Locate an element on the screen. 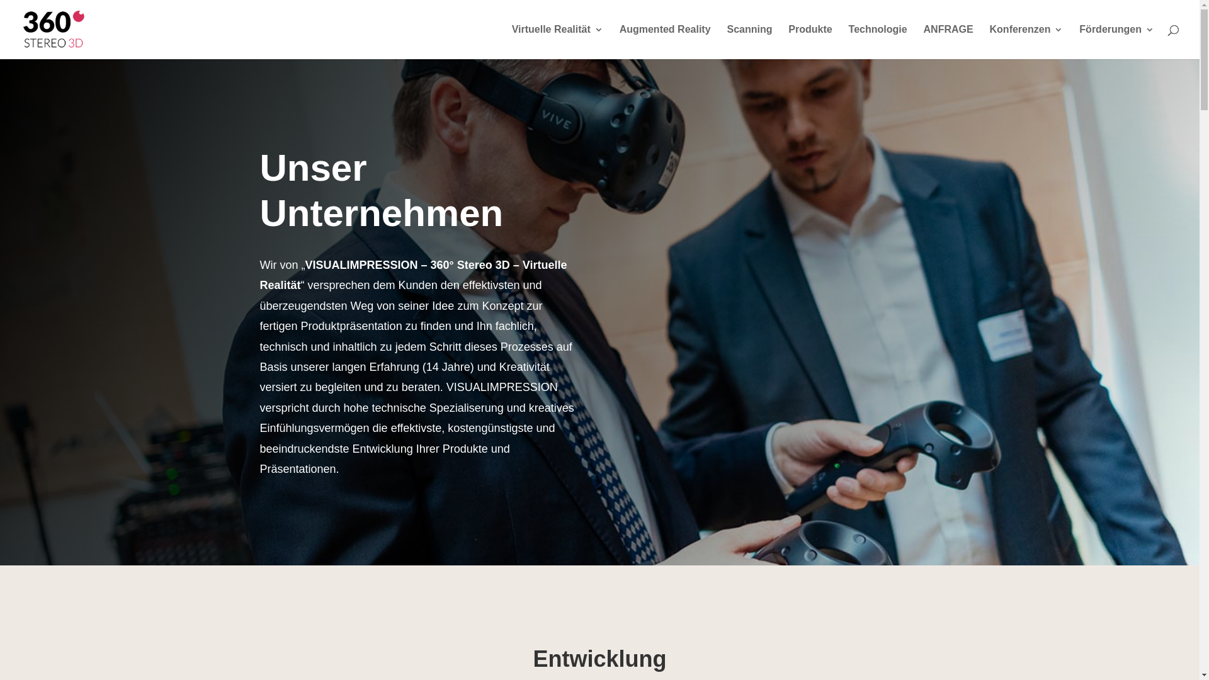  Technologie is located at coordinates (878, 42).